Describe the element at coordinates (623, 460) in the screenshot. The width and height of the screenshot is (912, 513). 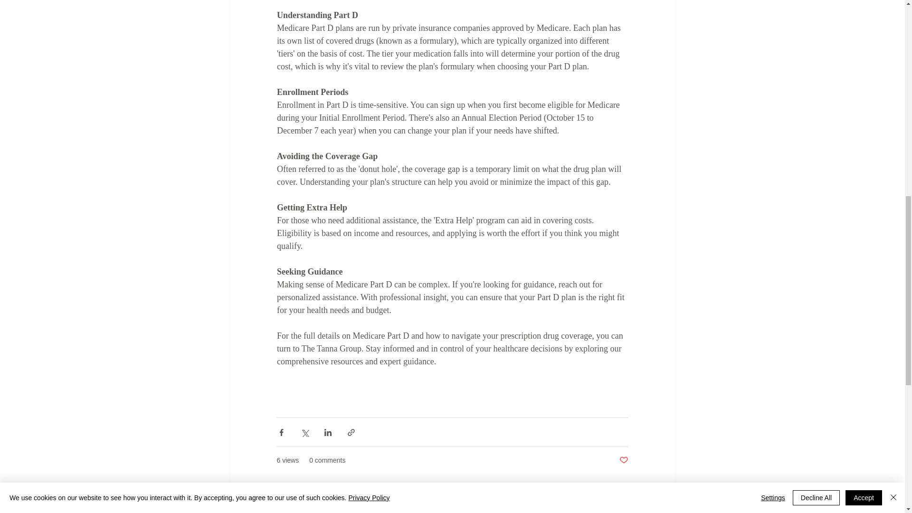
I see `Post not marked as liked` at that location.